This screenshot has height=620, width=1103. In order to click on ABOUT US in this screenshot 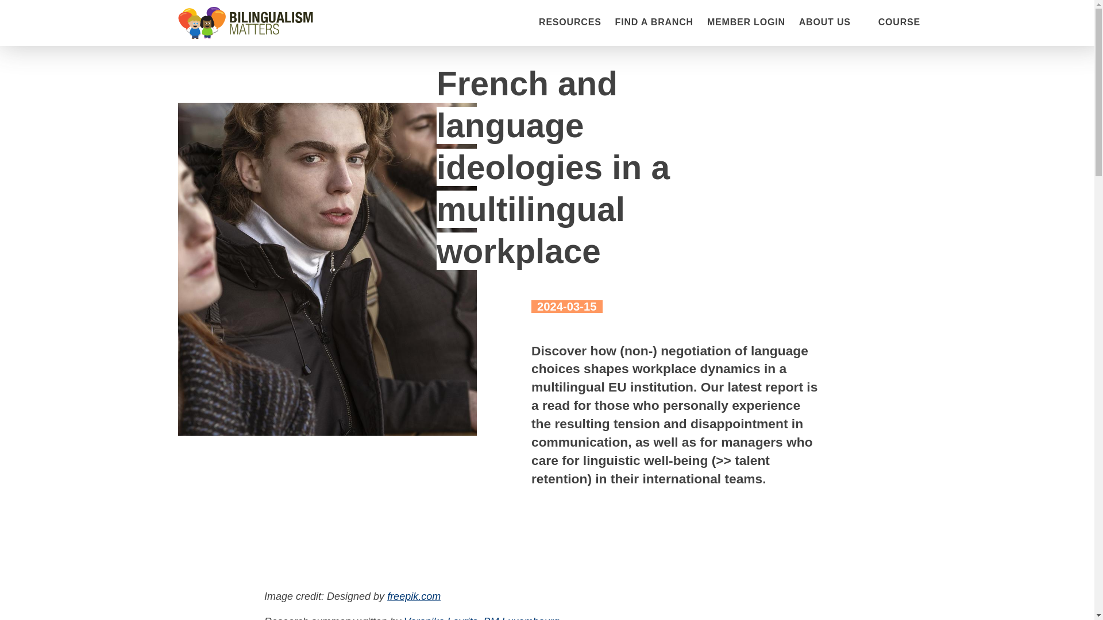, I will do `click(824, 22)`.